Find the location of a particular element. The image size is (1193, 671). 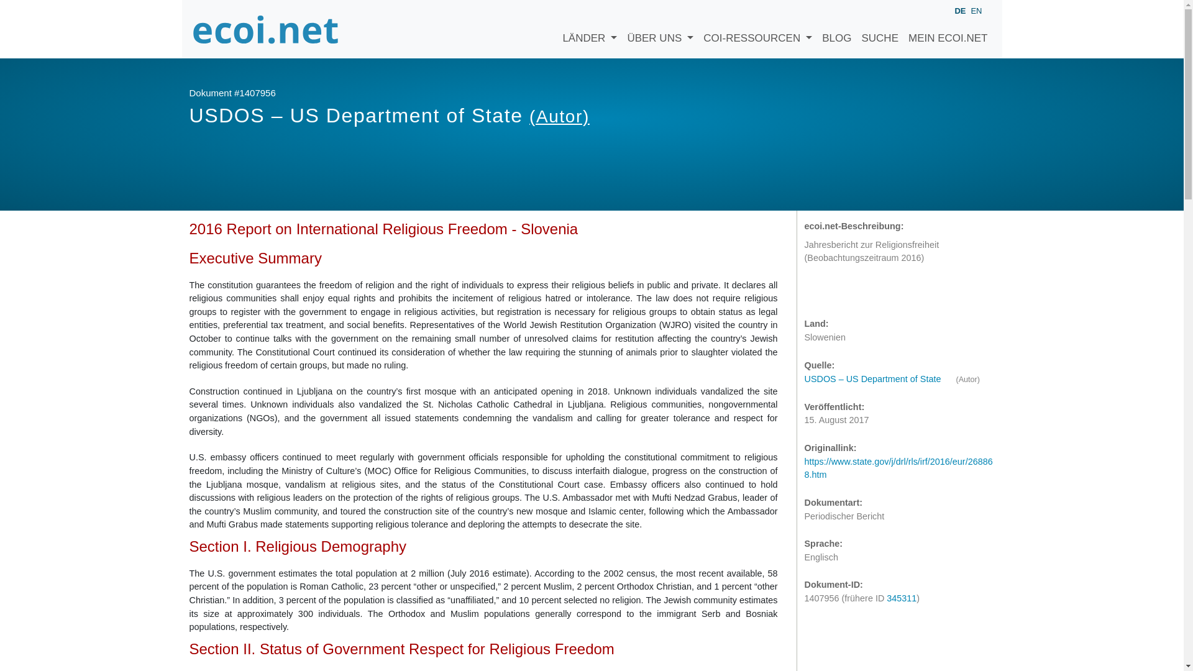

BLOG is located at coordinates (836, 29).